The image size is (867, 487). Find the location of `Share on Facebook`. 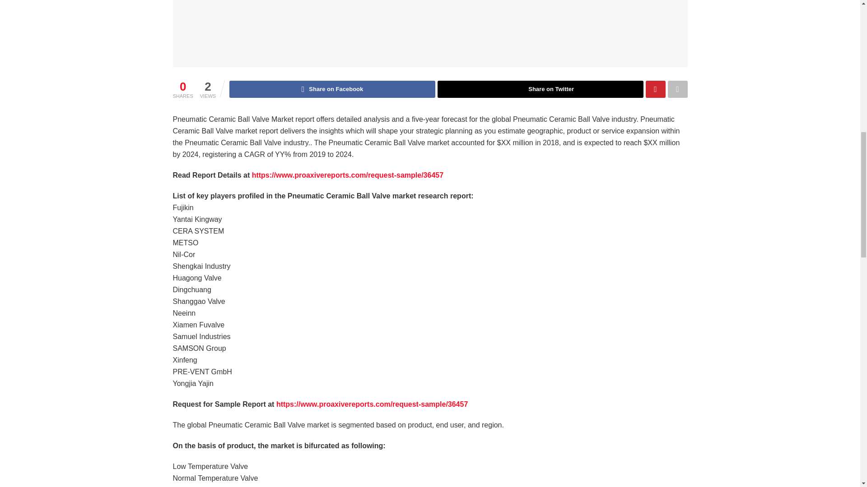

Share on Facebook is located at coordinates (332, 89).